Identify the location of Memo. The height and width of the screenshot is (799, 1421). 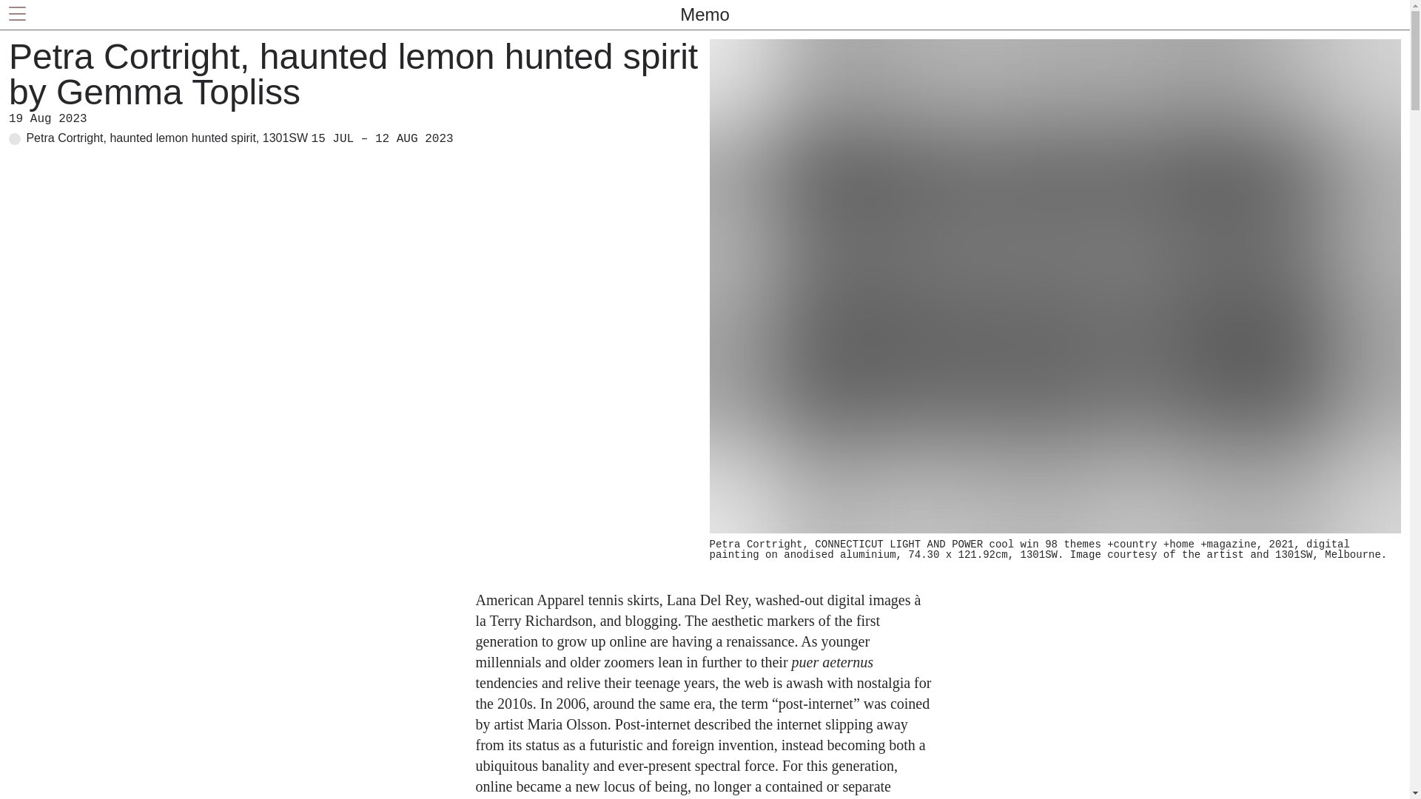
(705, 15).